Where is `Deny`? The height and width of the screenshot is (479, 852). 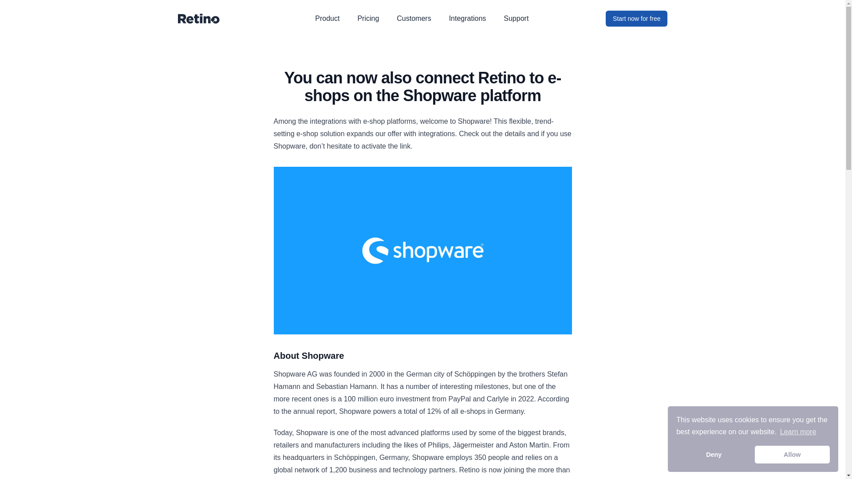 Deny is located at coordinates (714, 455).